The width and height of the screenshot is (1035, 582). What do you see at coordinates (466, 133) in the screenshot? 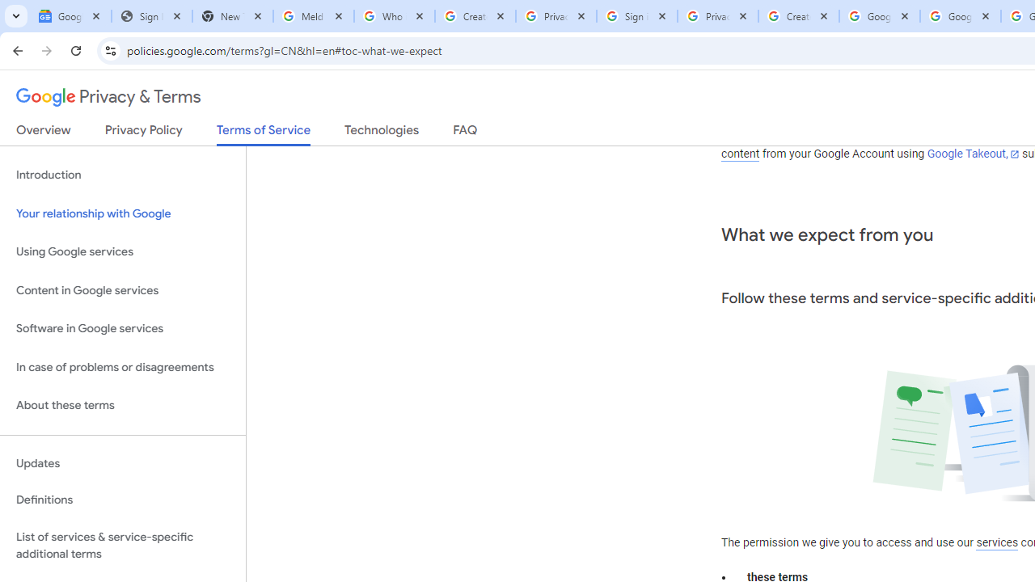
I see `FAQ` at bounding box center [466, 133].